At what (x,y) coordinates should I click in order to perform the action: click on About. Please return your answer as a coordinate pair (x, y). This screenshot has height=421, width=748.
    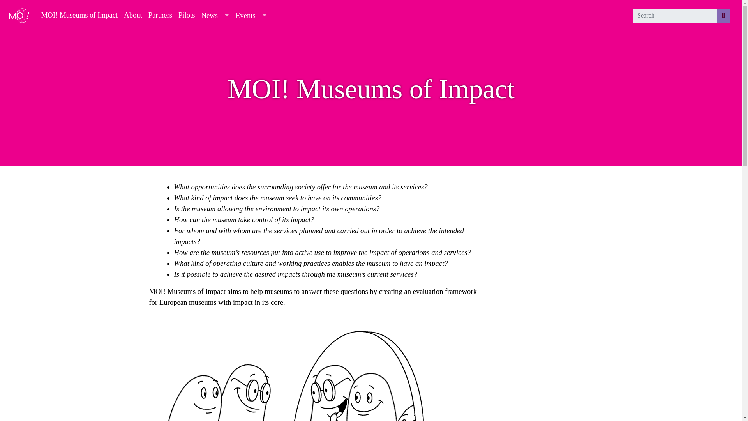
    Looking at the image, I should click on (132, 15).